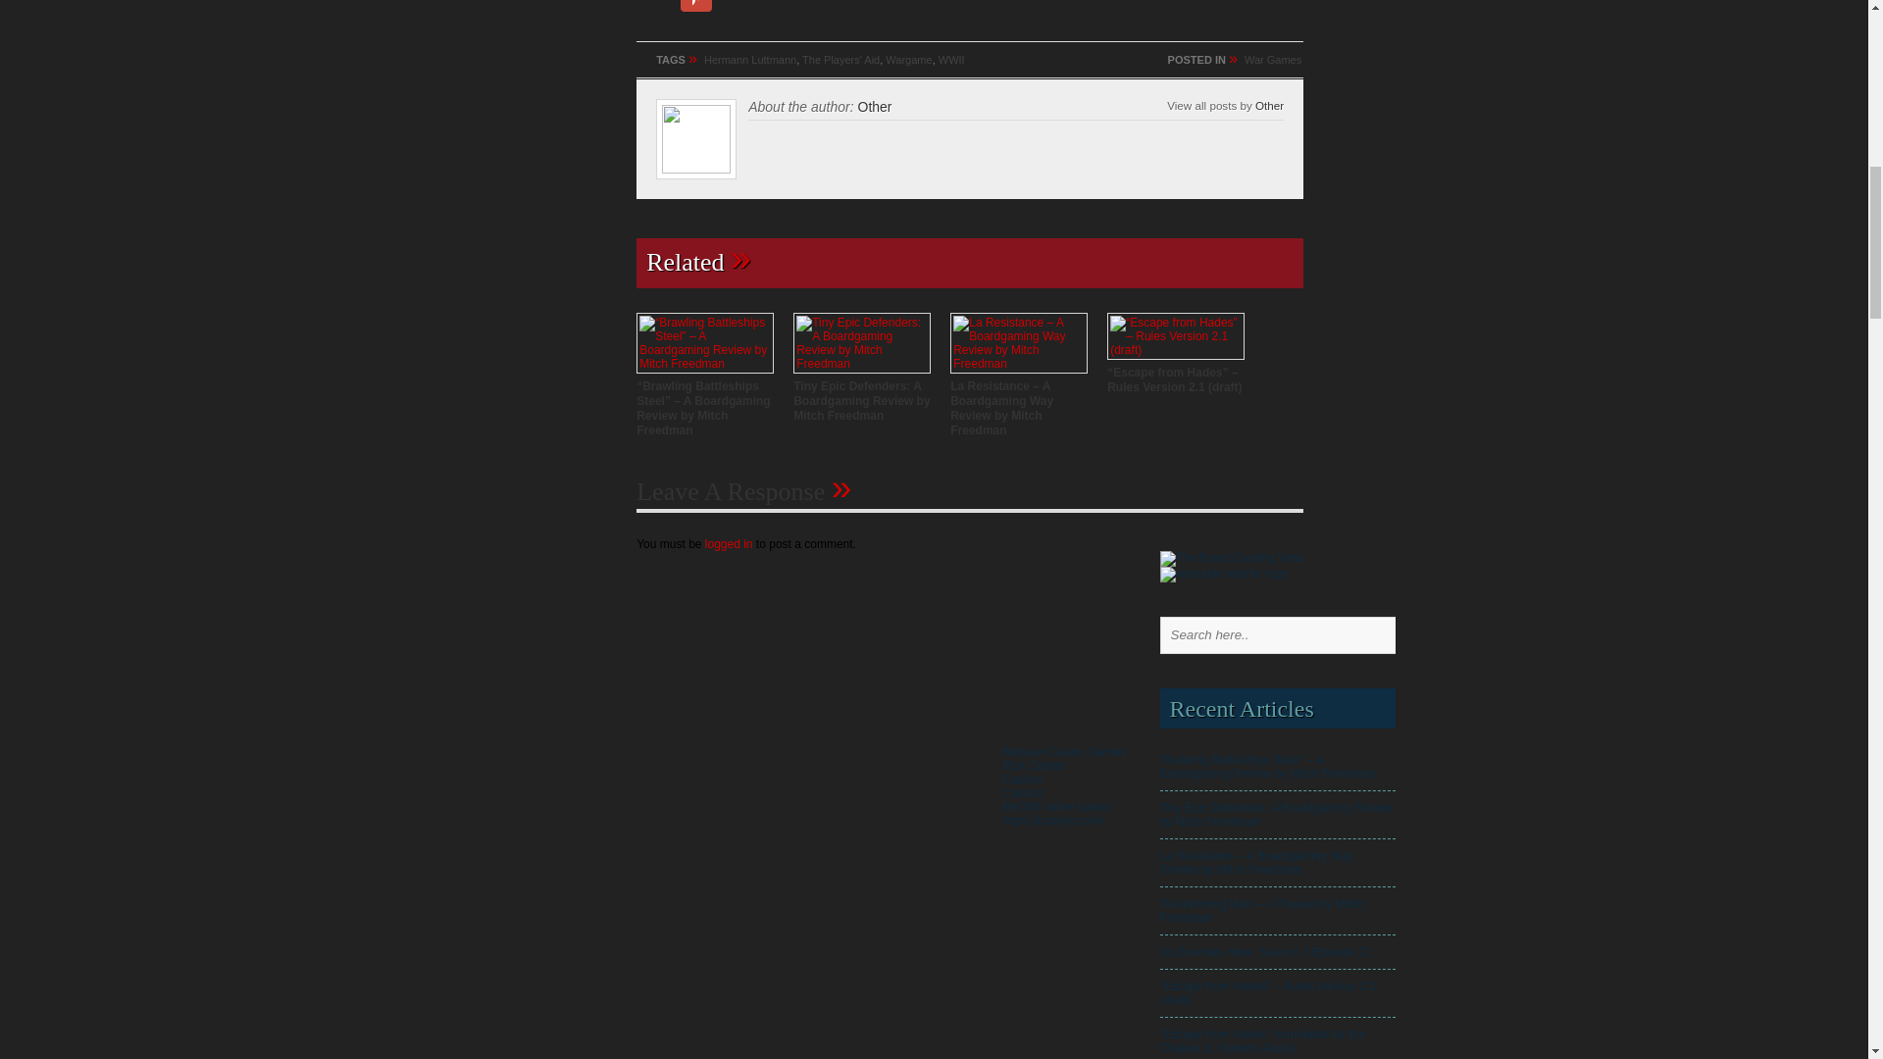 This screenshot has width=1883, height=1059. I want to click on The Players' Aid, so click(840, 59).